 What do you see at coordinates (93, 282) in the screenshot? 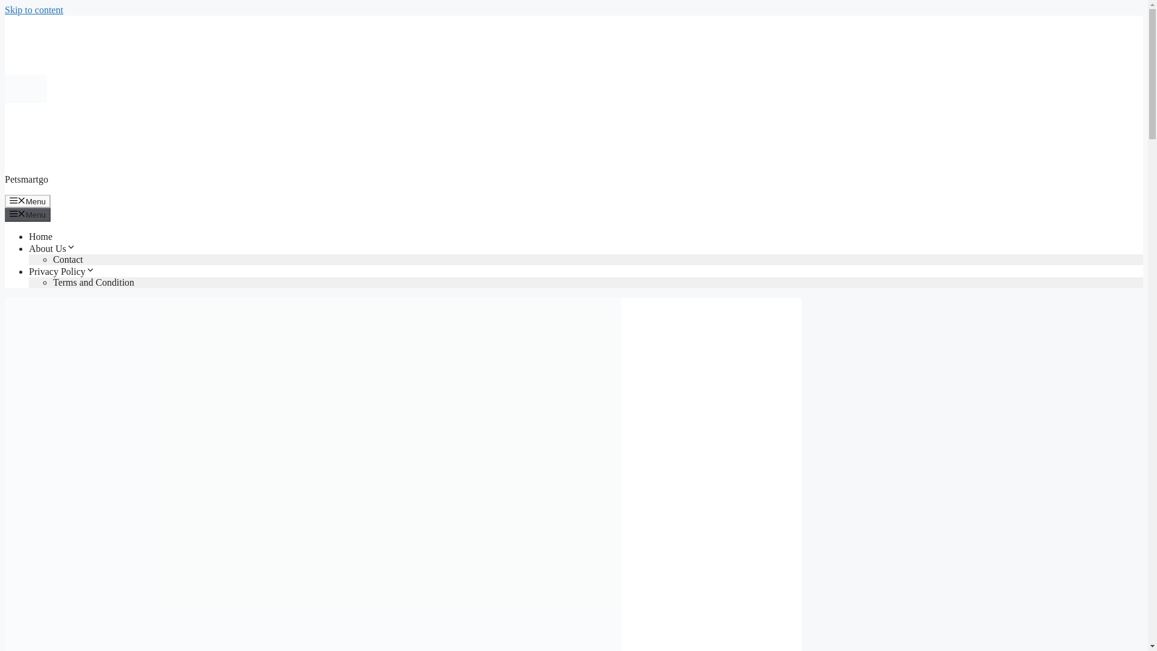
I see `Terms and Condition` at bounding box center [93, 282].